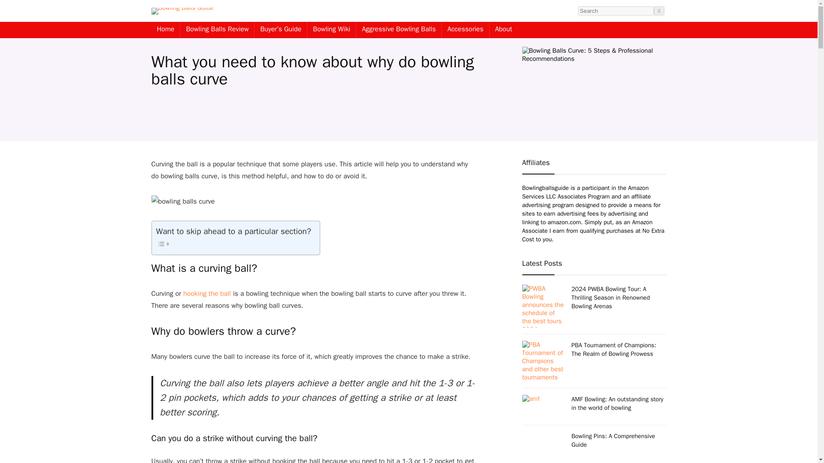  What do you see at coordinates (465, 30) in the screenshot?
I see `Accessories` at bounding box center [465, 30].